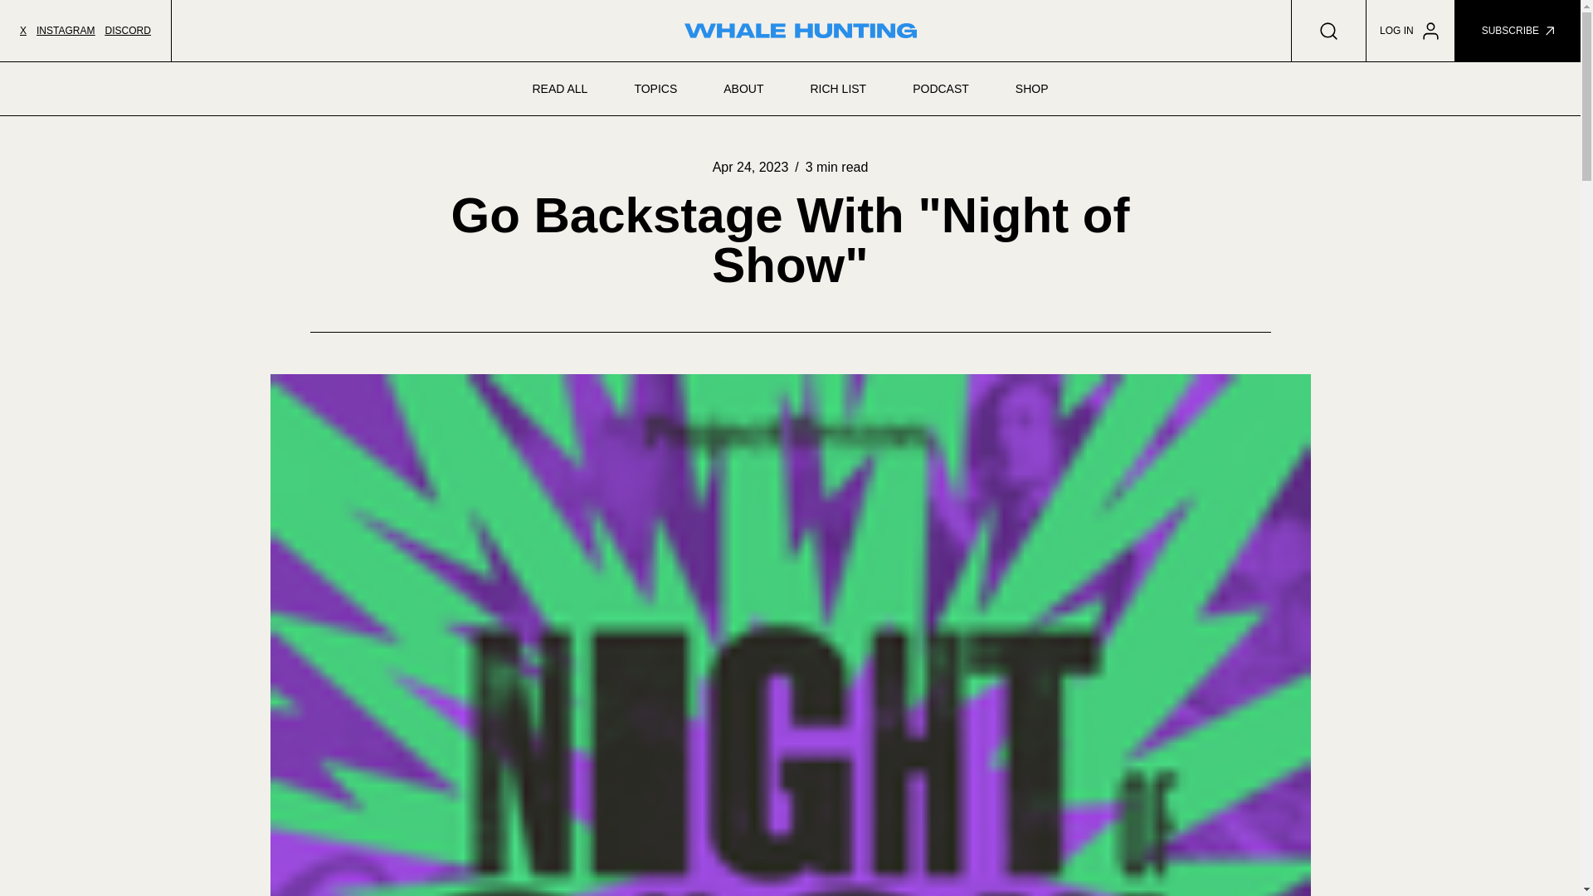 This screenshot has height=896, width=1593. Describe the element at coordinates (1410, 31) in the screenshot. I see `LOG IN` at that location.